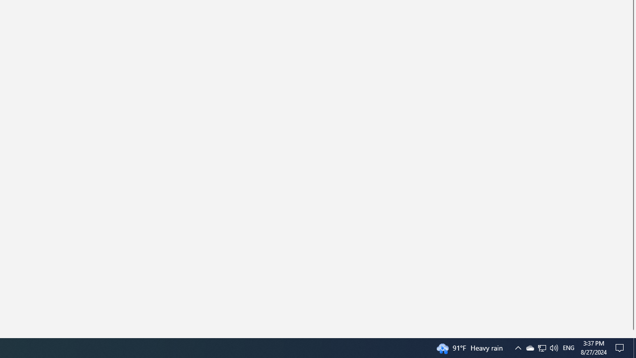  What do you see at coordinates (635, 348) in the screenshot?
I see `Notification Chevron` at bounding box center [635, 348].